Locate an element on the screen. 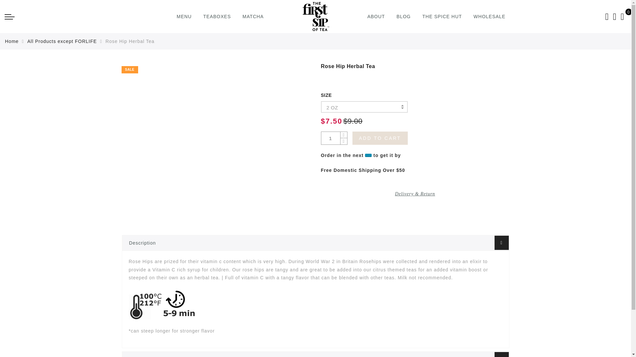 The image size is (636, 357). Qty is located at coordinates (331, 138).